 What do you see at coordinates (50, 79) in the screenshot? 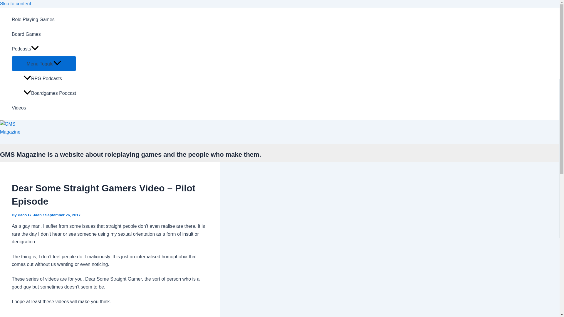
I see `RPG Podcasts` at bounding box center [50, 79].